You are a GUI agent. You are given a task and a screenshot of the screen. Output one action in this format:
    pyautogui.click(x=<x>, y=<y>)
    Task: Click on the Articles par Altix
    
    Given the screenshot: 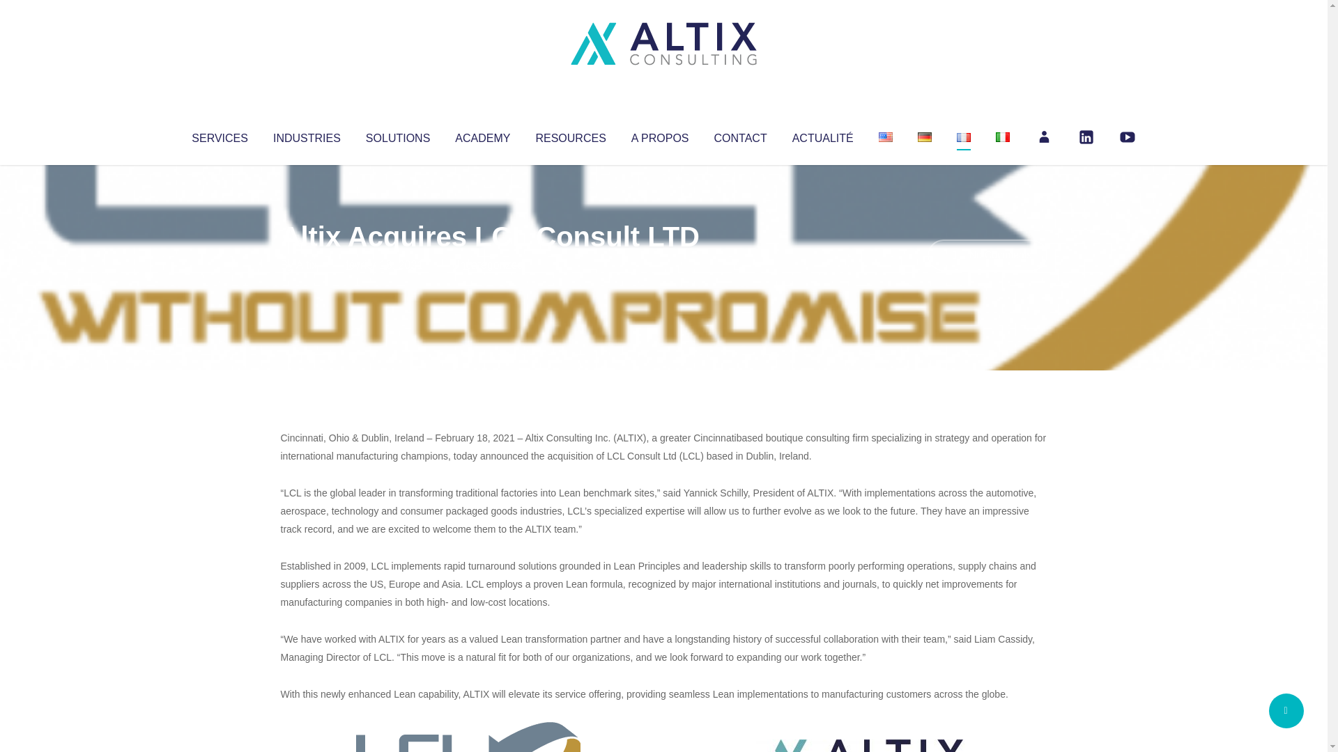 What is the action you would take?
    pyautogui.click(x=307, y=265)
    